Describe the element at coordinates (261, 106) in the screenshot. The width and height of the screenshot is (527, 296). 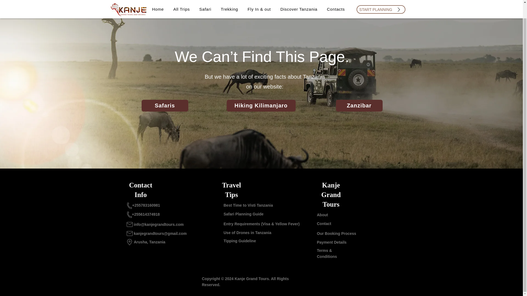
I see `Hiking Kilimanjaro` at that location.